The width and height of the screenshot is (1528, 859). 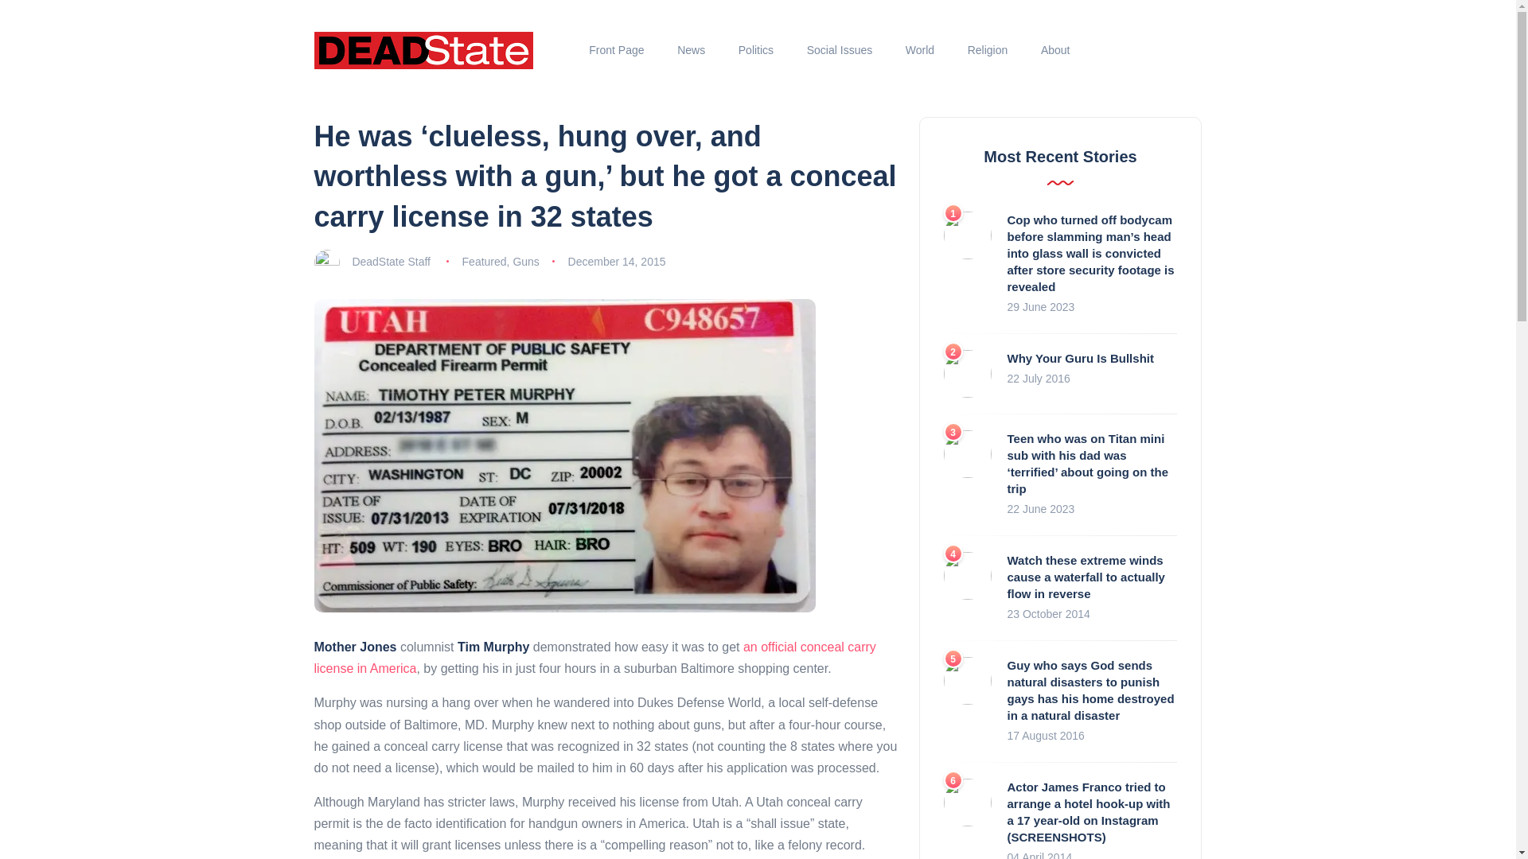 What do you see at coordinates (920, 50) in the screenshot?
I see `World` at bounding box center [920, 50].